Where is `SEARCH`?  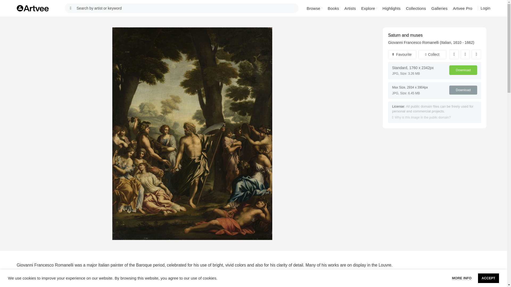 SEARCH is located at coordinates (71, 8).